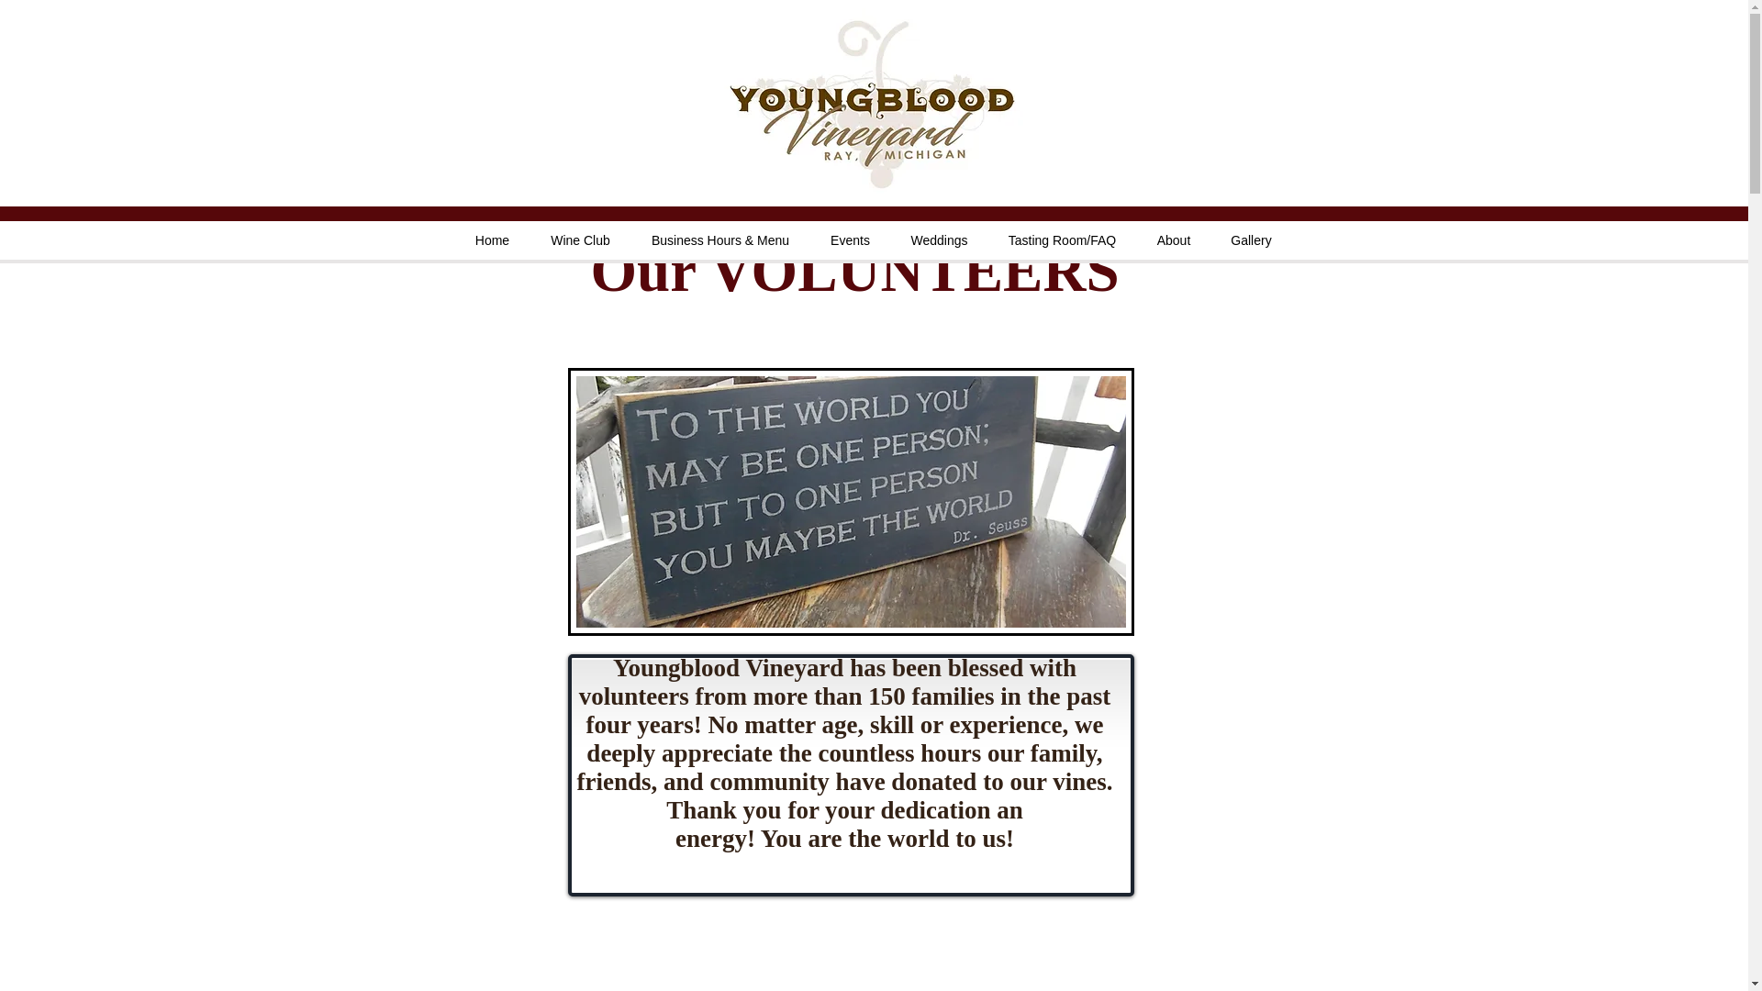 This screenshot has height=991, width=1762. Describe the element at coordinates (492, 240) in the screenshot. I see `Home` at that location.